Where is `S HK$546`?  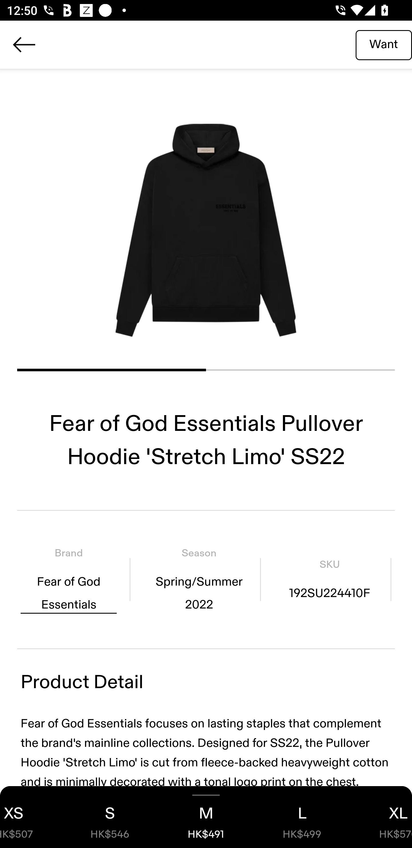 S HK$546 is located at coordinates (110, 817).